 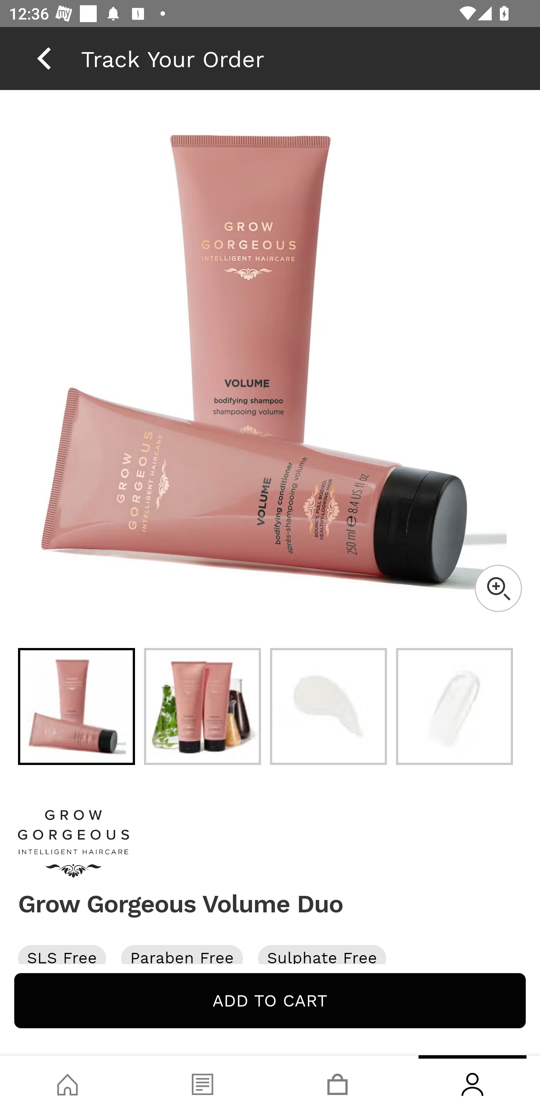 What do you see at coordinates (328, 706) in the screenshot?
I see `Open image 3 - Grow Gorgeous Volume Duo` at bounding box center [328, 706].